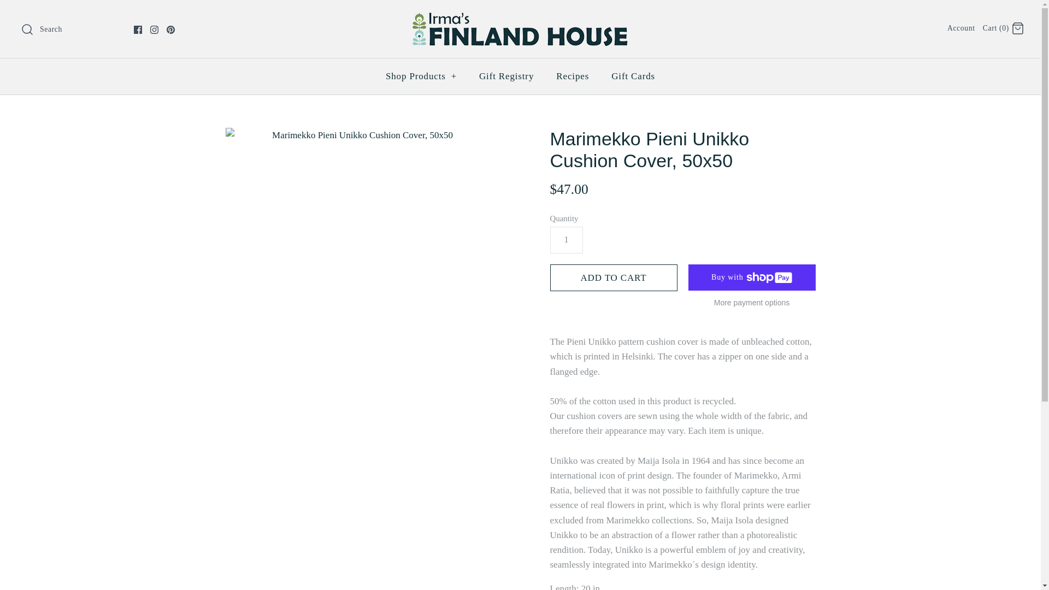 Image resolution: width=1049 pixels, height=590 pixels. What do you see at coordinates (613, 278) in the screenshot?
I see `Add to Cart` at bounding box center [613, 278].